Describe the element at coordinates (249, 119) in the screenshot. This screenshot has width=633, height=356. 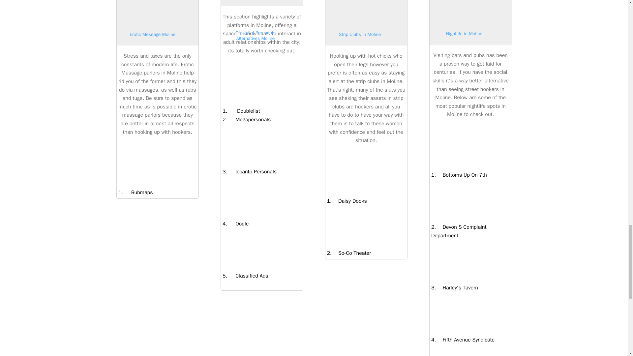
I see `Megapersonals` at that location.